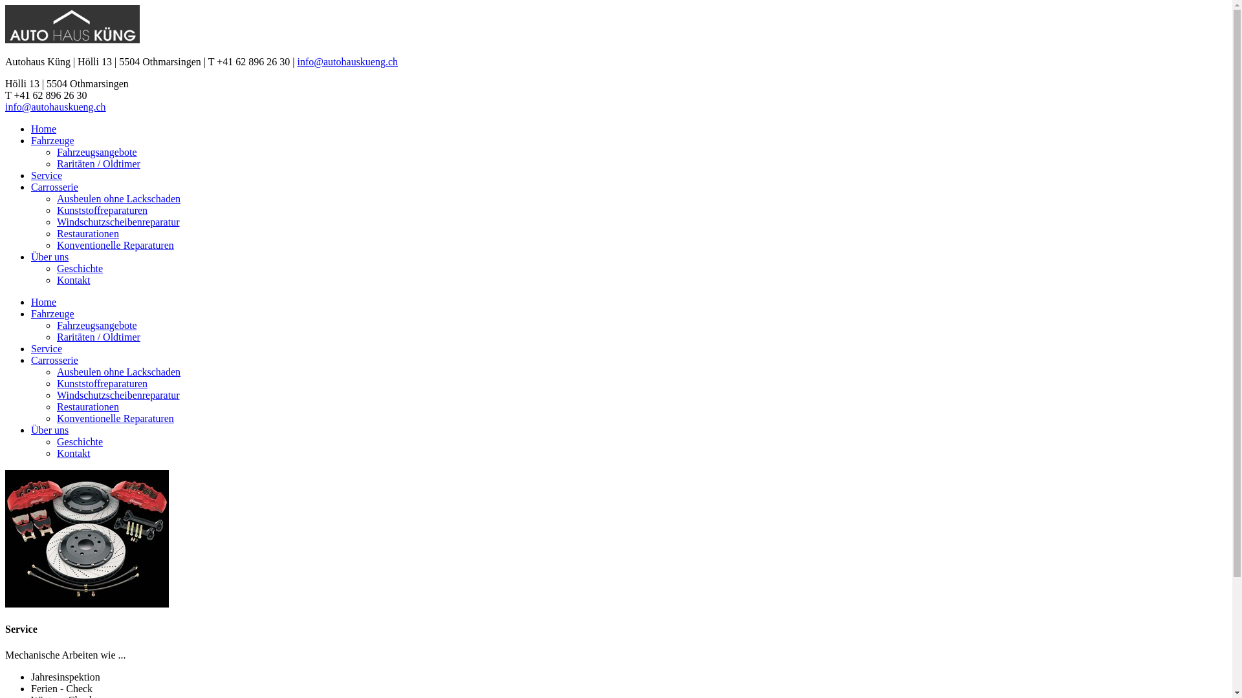  What do you see at coordinates (115, 419) in the screenshot?
I see `Konventionelle Reparaturen` at bounding box center [115, 419].